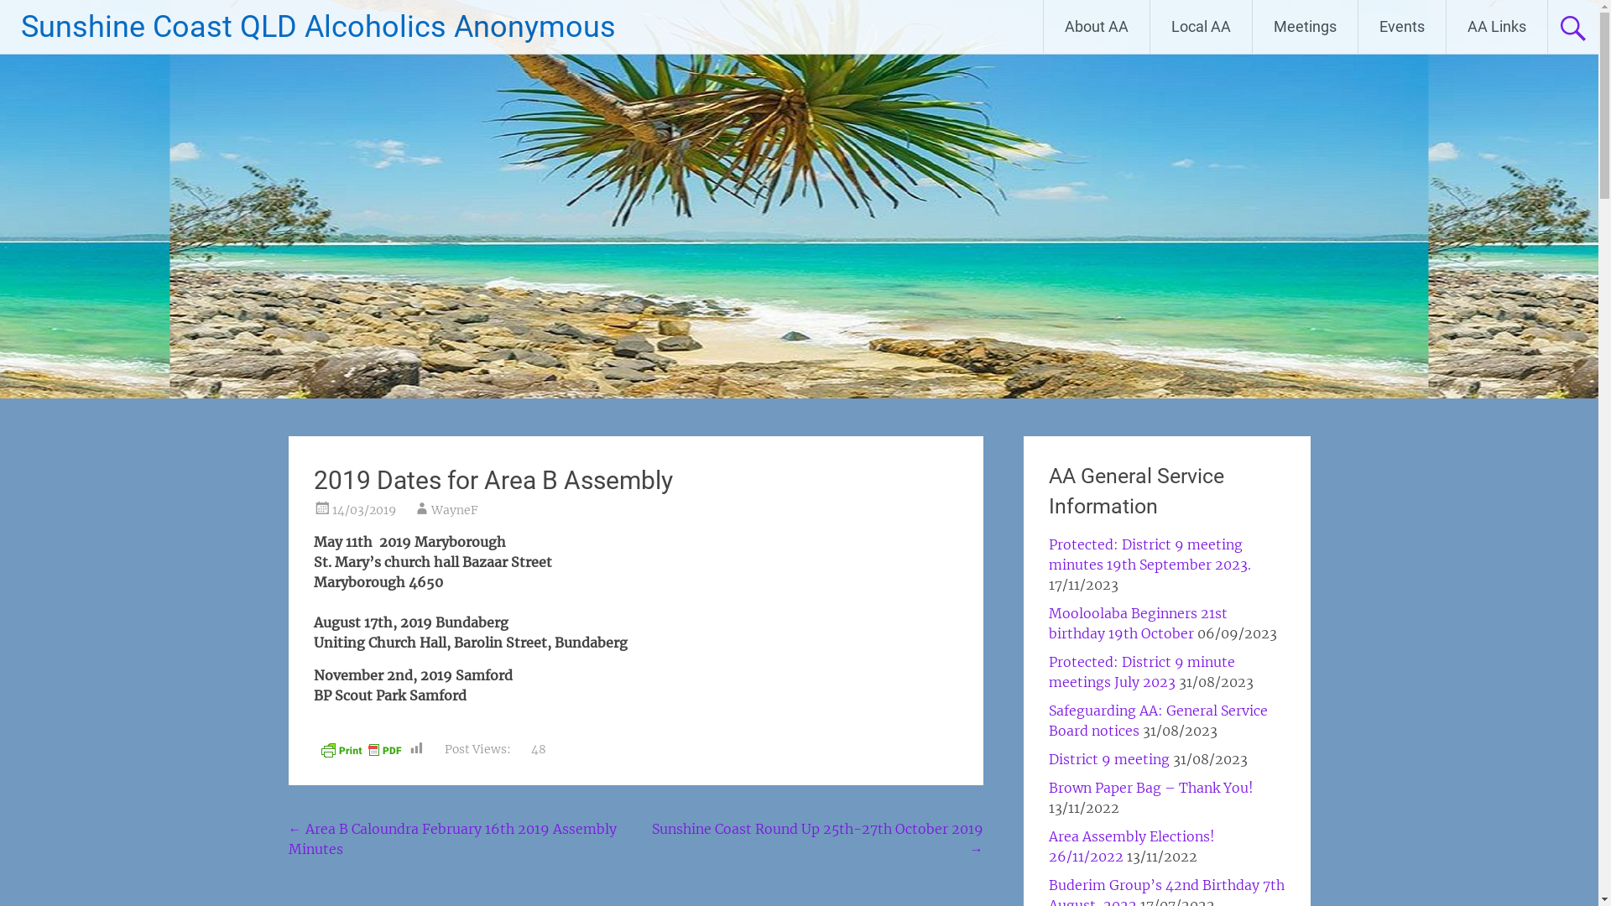 This screenshot has width=1611, height=906. I want to click on Protected: District 9 minute meetings July 2023, so click(1142, 672).